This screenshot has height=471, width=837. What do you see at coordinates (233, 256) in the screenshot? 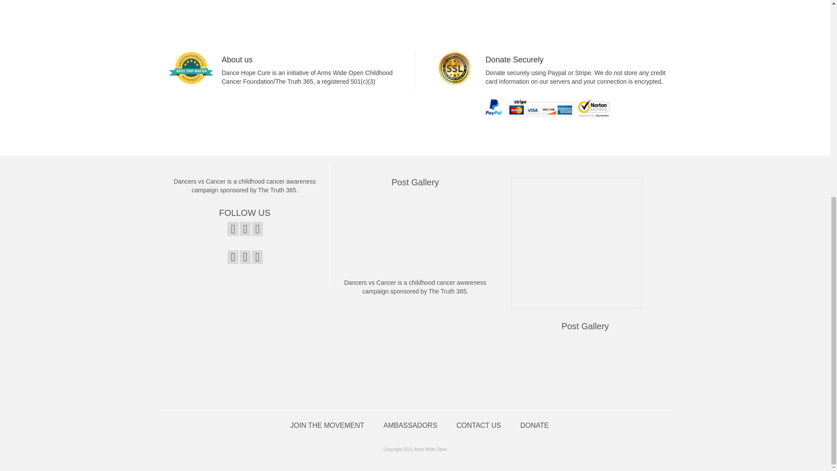
I see `Facebook` at bounding box center [233, 256].